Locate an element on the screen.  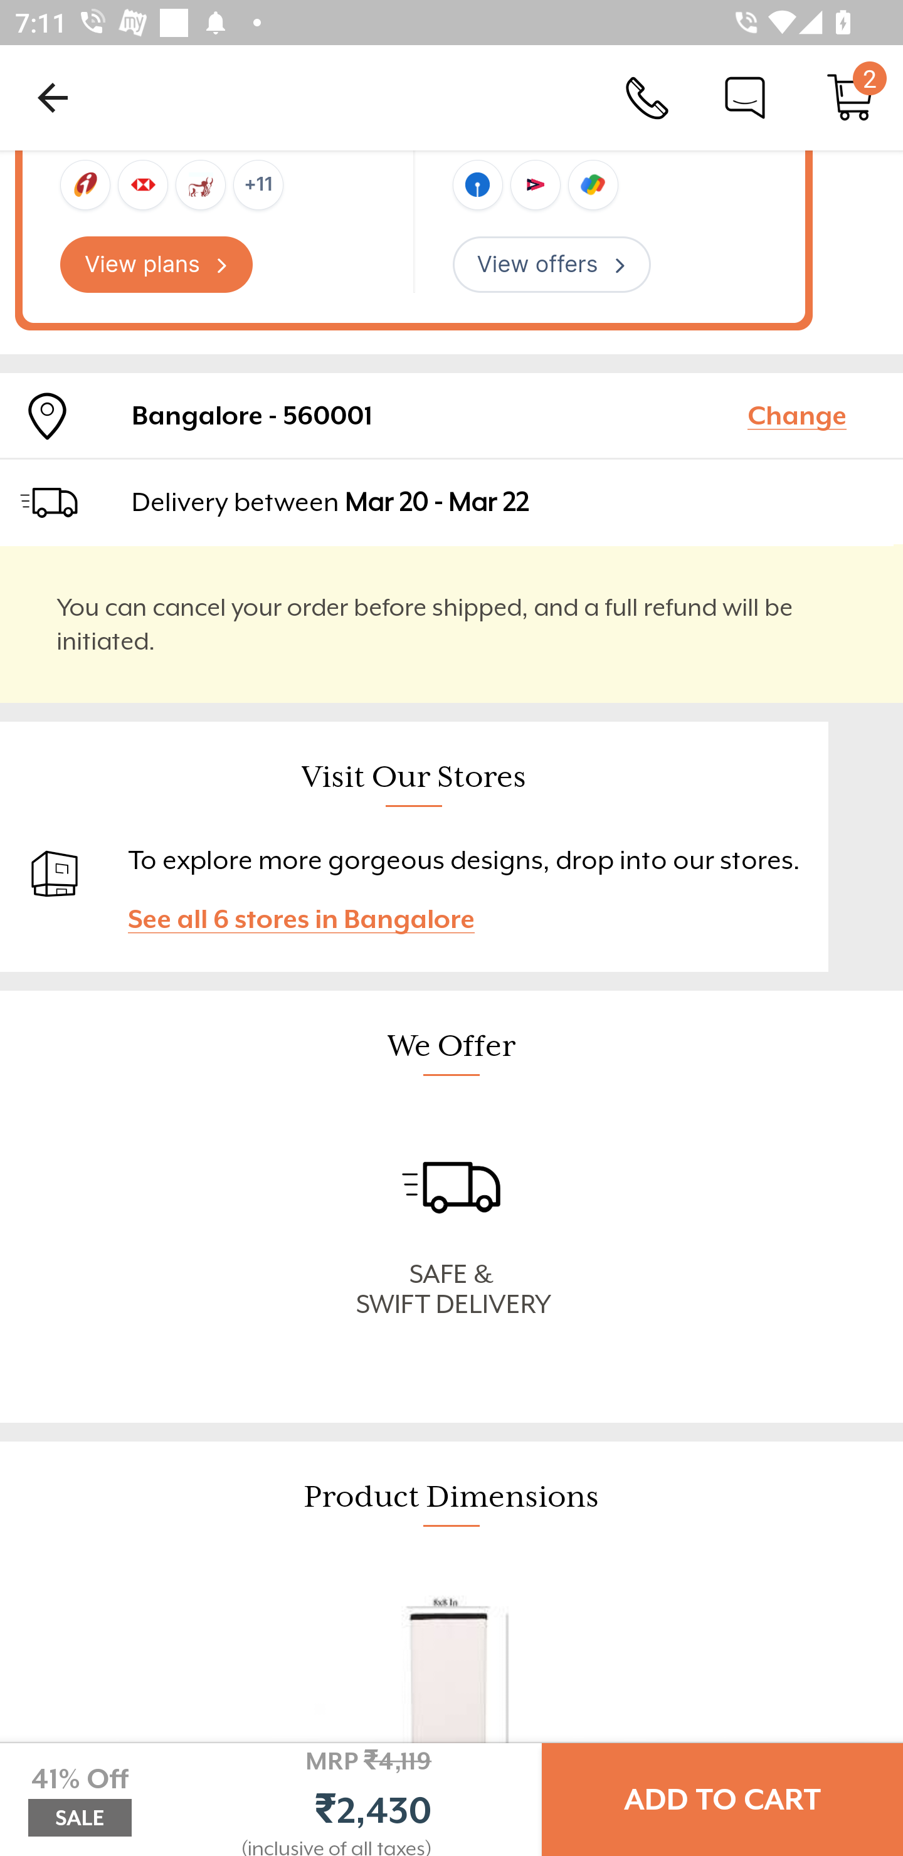
View plans is located at coordinates (157, 264).